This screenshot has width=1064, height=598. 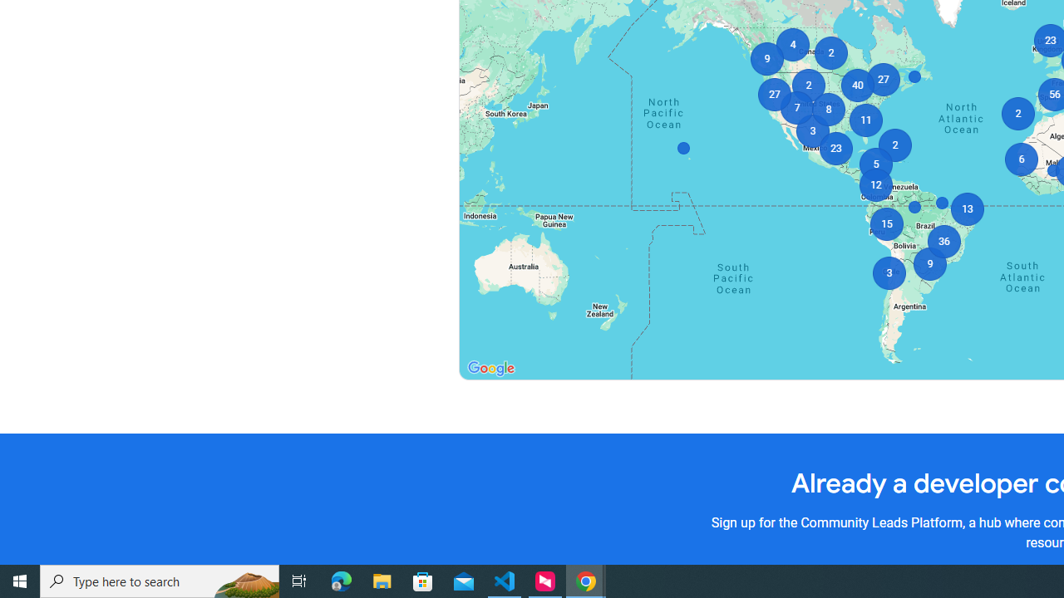 I want to click on 12, so click(x=874, y=185).